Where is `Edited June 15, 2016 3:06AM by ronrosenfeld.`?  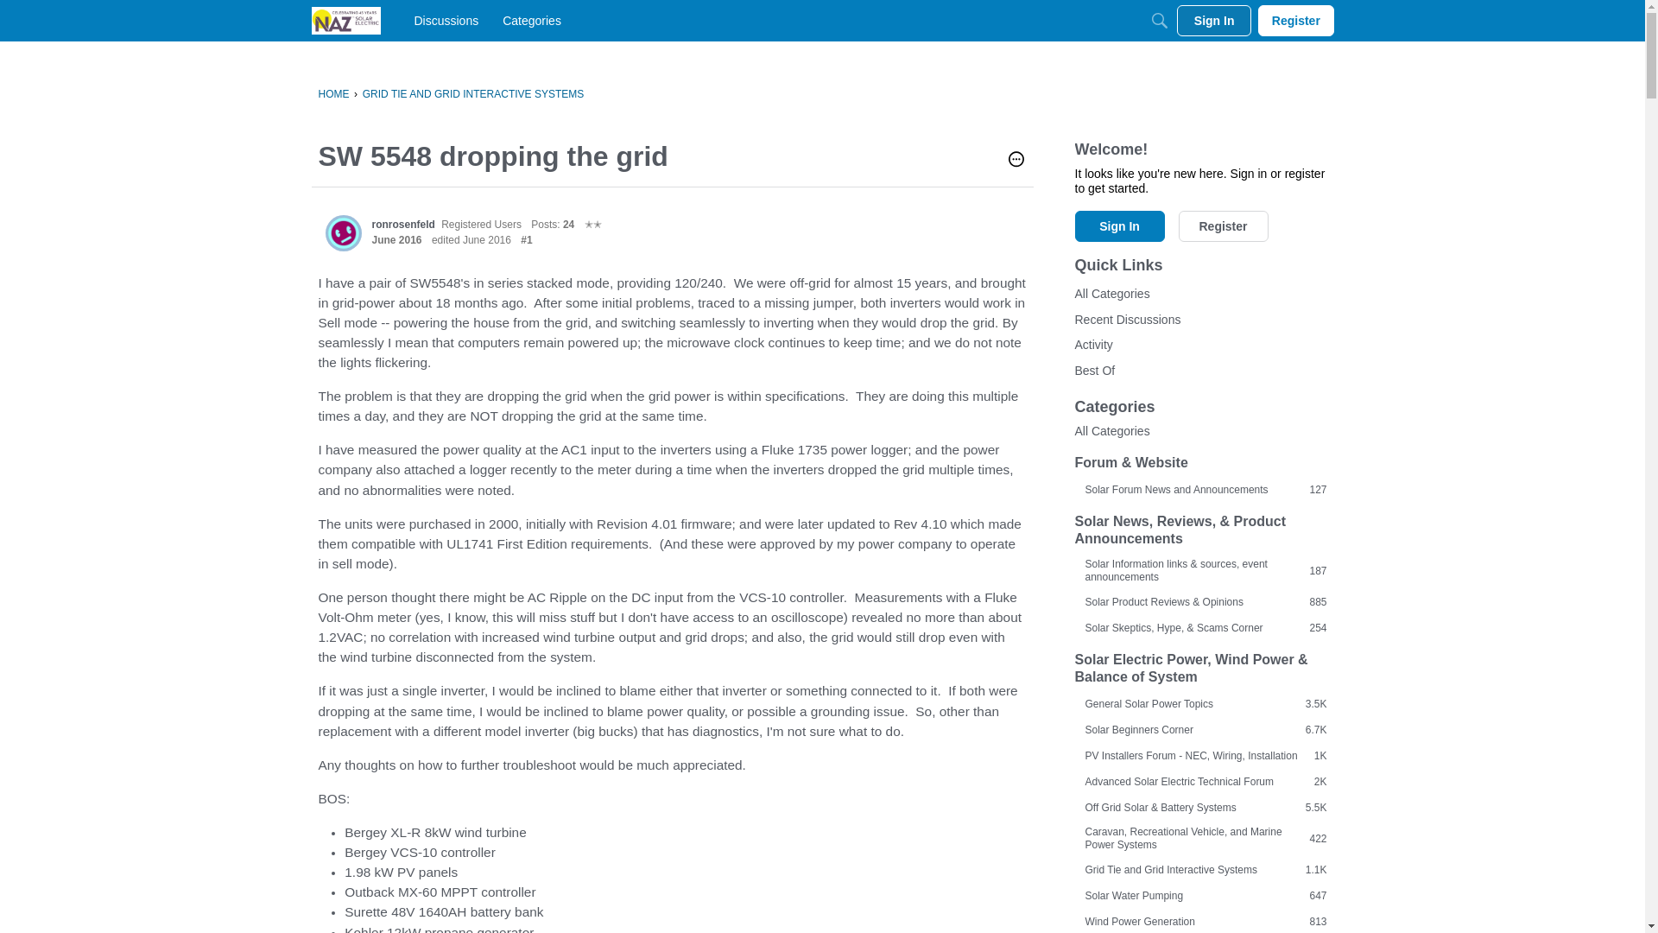 Edited June 15, 2016 3:06AM by ronrosenfeld. is located at coordinates (471, 240).